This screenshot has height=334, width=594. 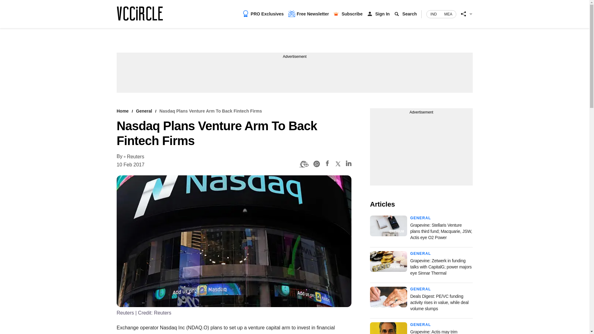 What do you see at coordinates (421, 289) in the screenshot?
I see `GENERAL` at bounding box center [421, 289].